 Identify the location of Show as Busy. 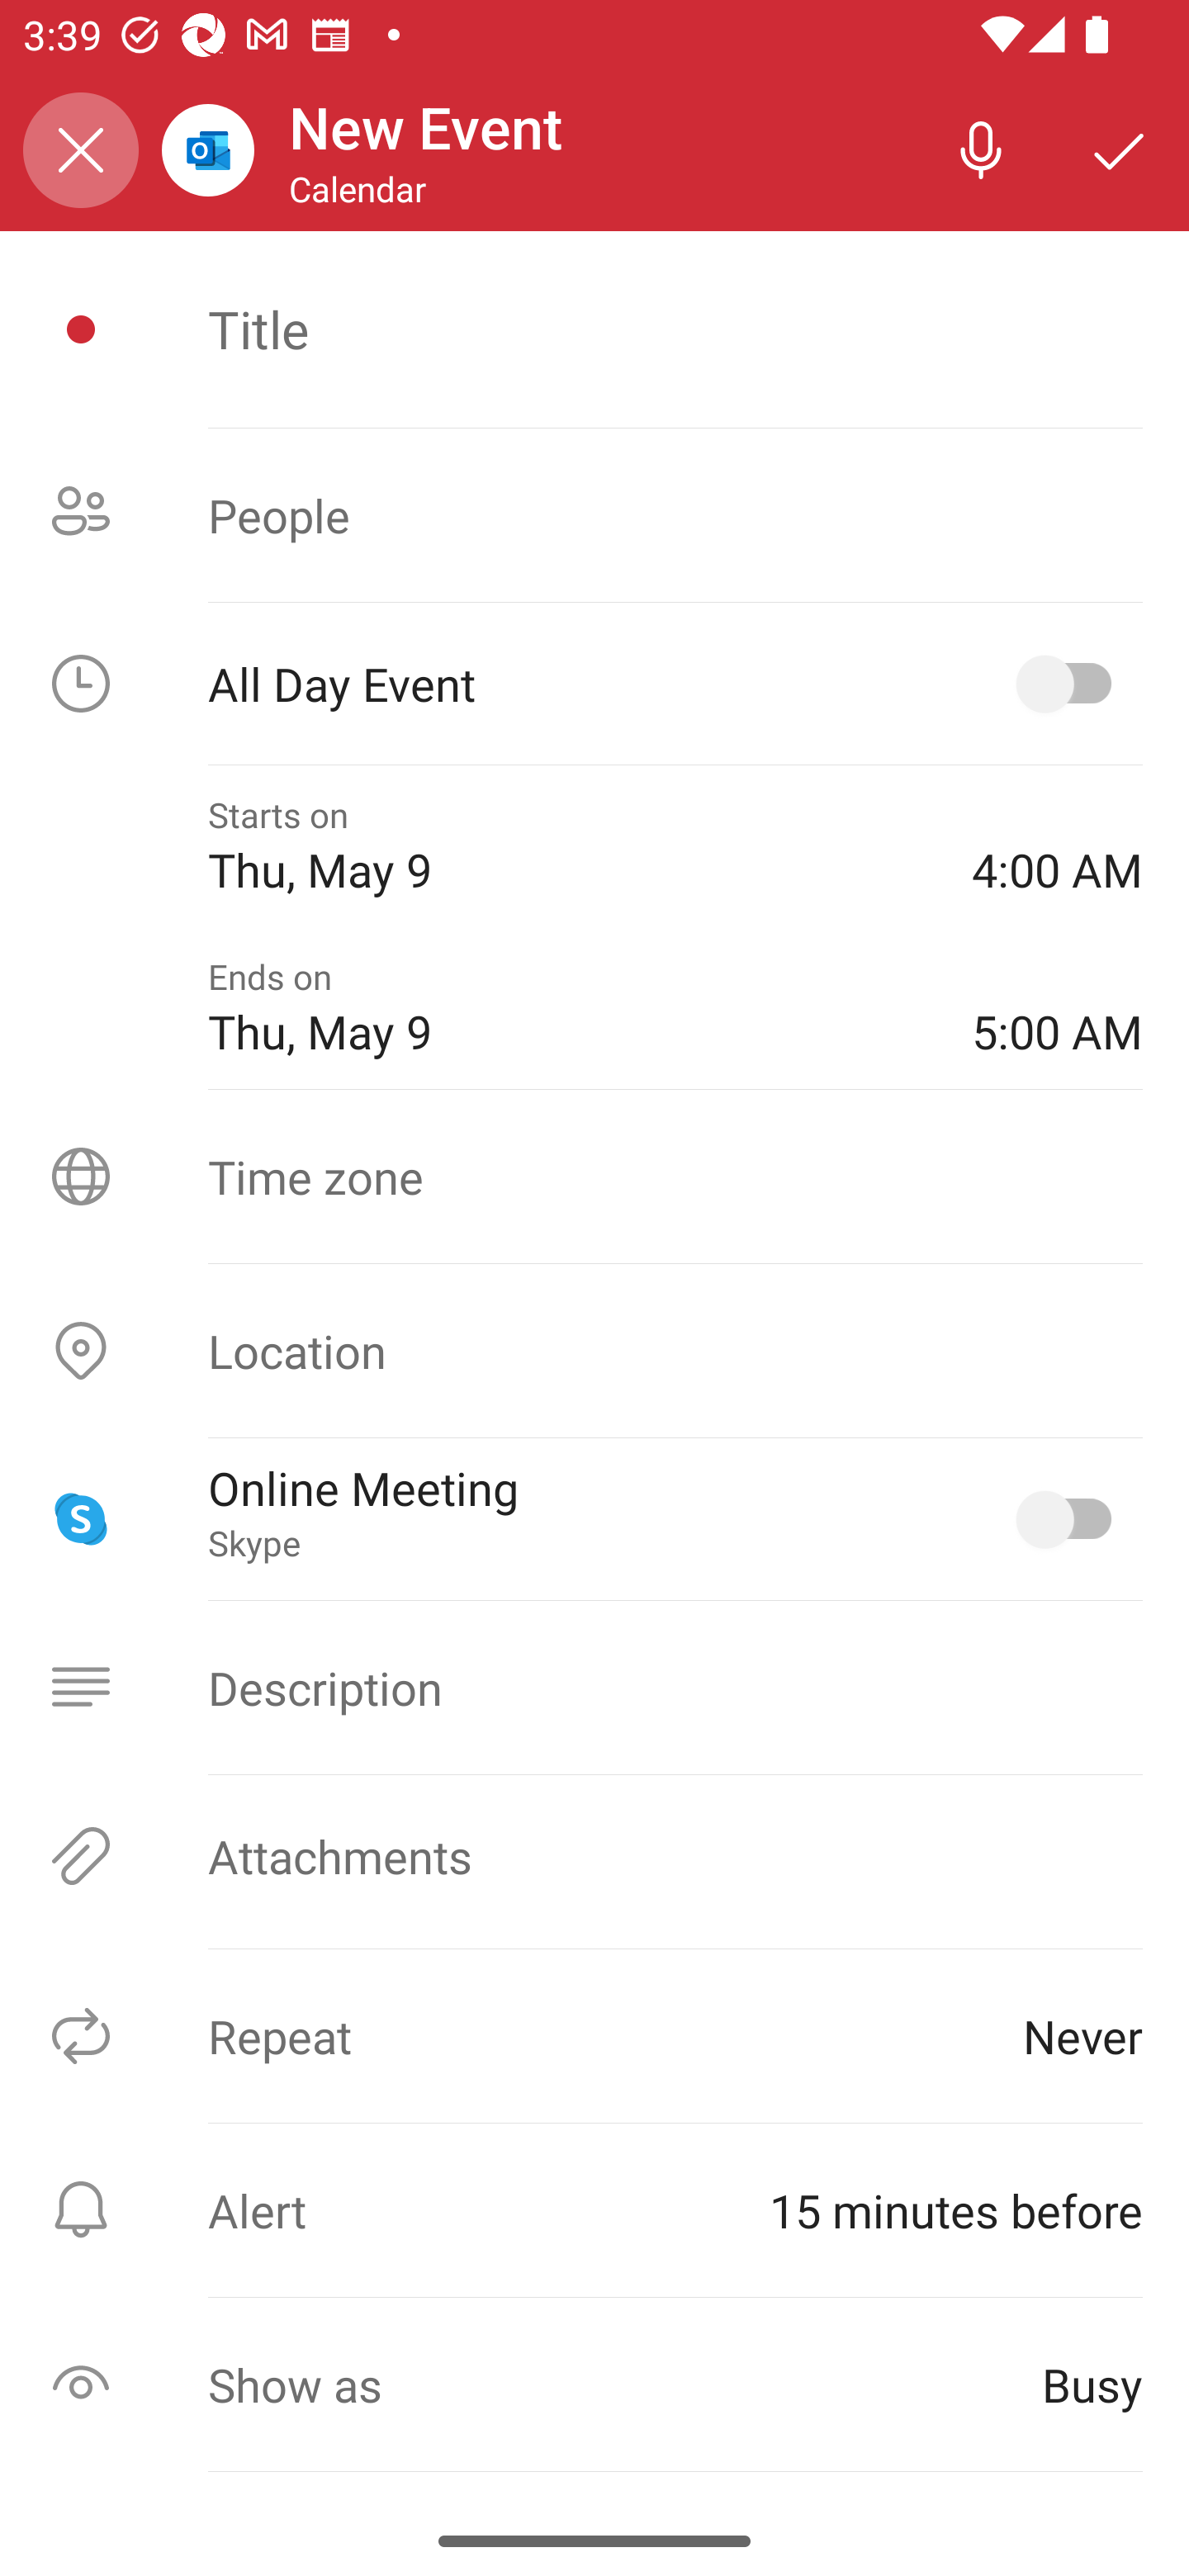
(594, 2384).